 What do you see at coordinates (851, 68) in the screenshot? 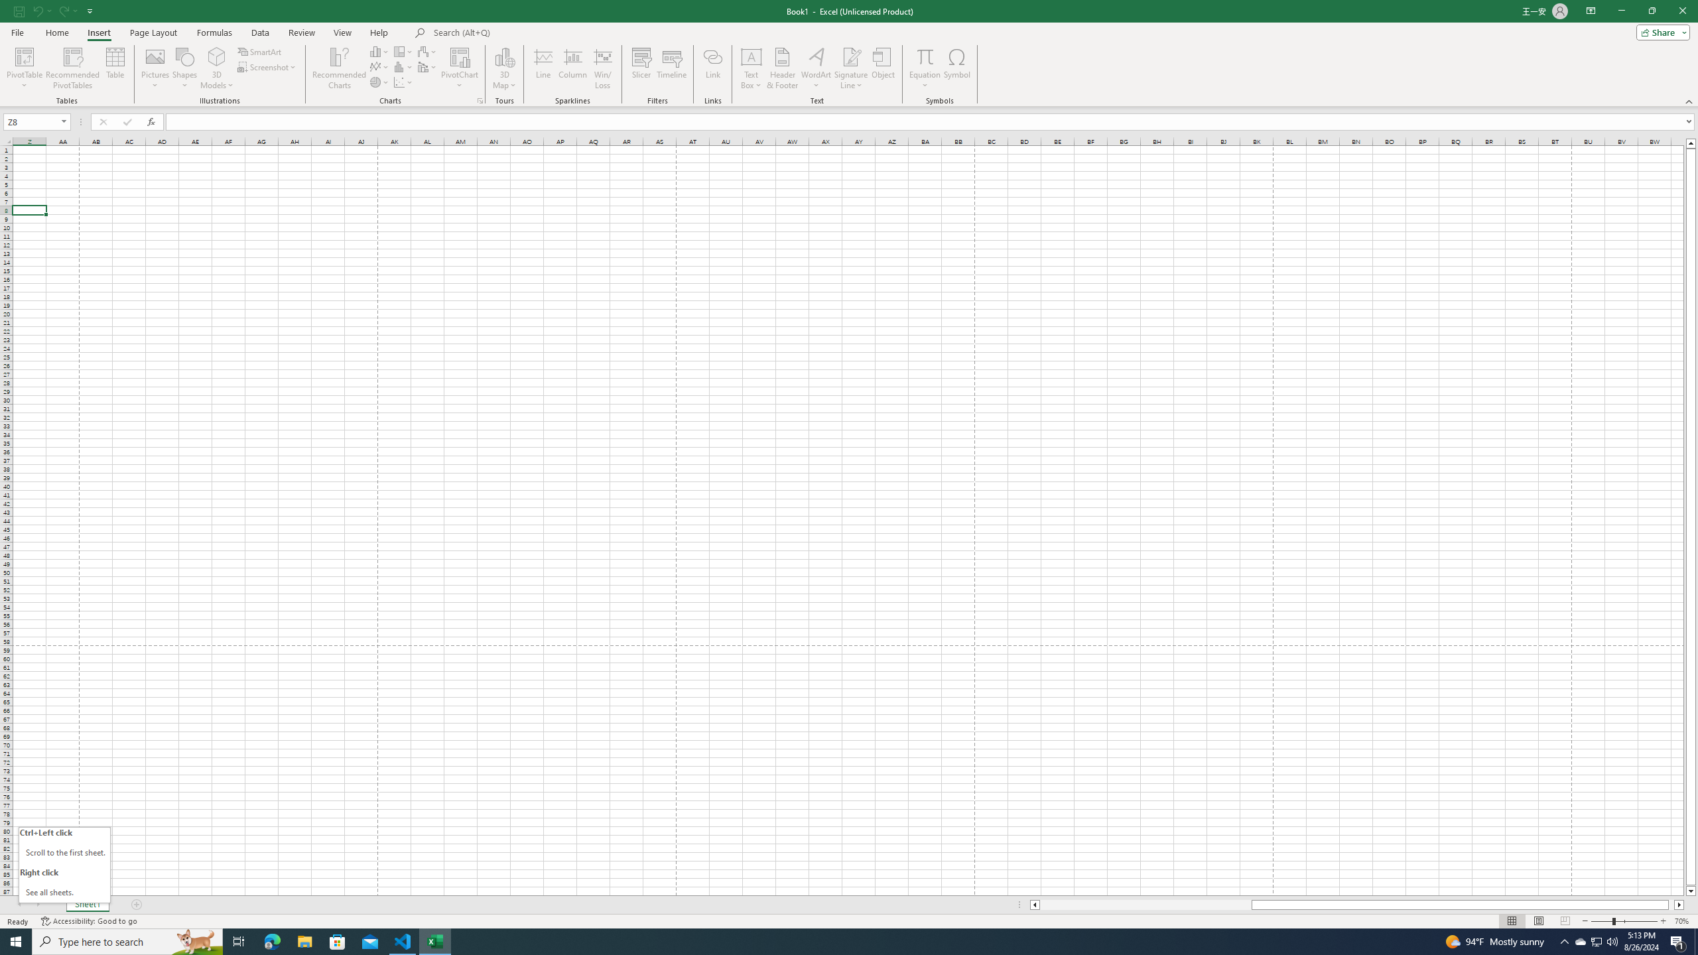
I see `Signature Line` at bounding box center [851, 68].